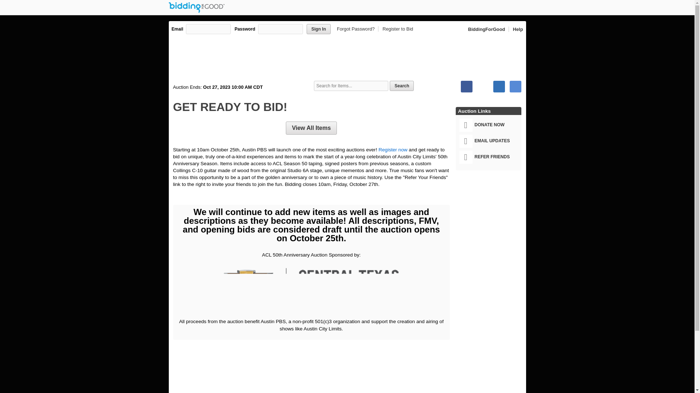  I want to click on Email, so click(516, 87).